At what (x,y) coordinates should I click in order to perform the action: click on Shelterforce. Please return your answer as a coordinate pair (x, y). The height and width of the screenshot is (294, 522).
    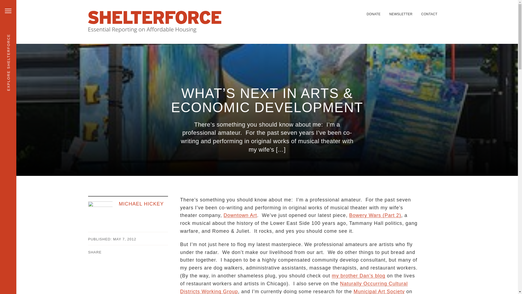
    Looking at the image, I should click on (155, 22).